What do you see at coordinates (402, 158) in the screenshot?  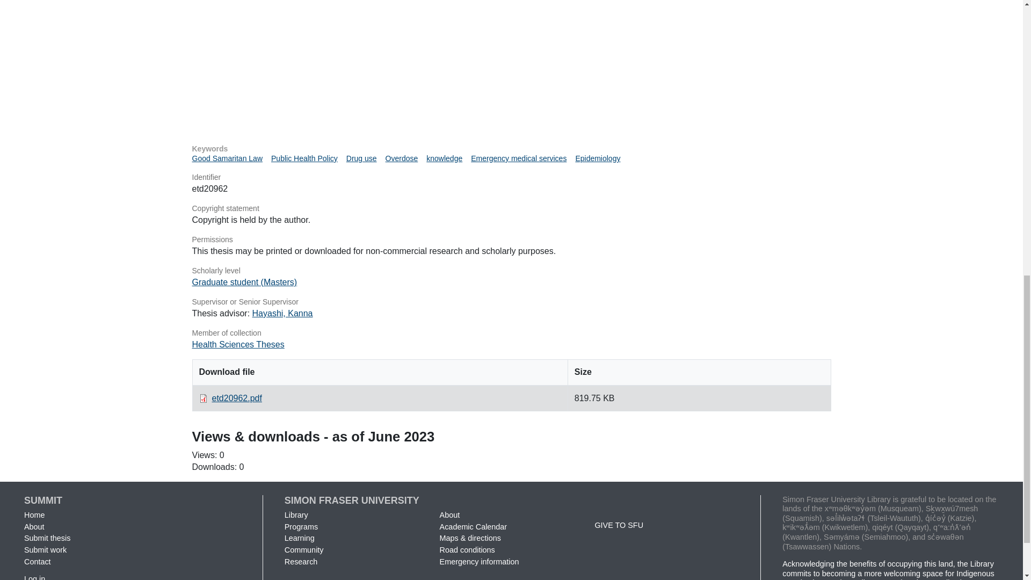 I see `Overdose` at bounding box center [402, 158].